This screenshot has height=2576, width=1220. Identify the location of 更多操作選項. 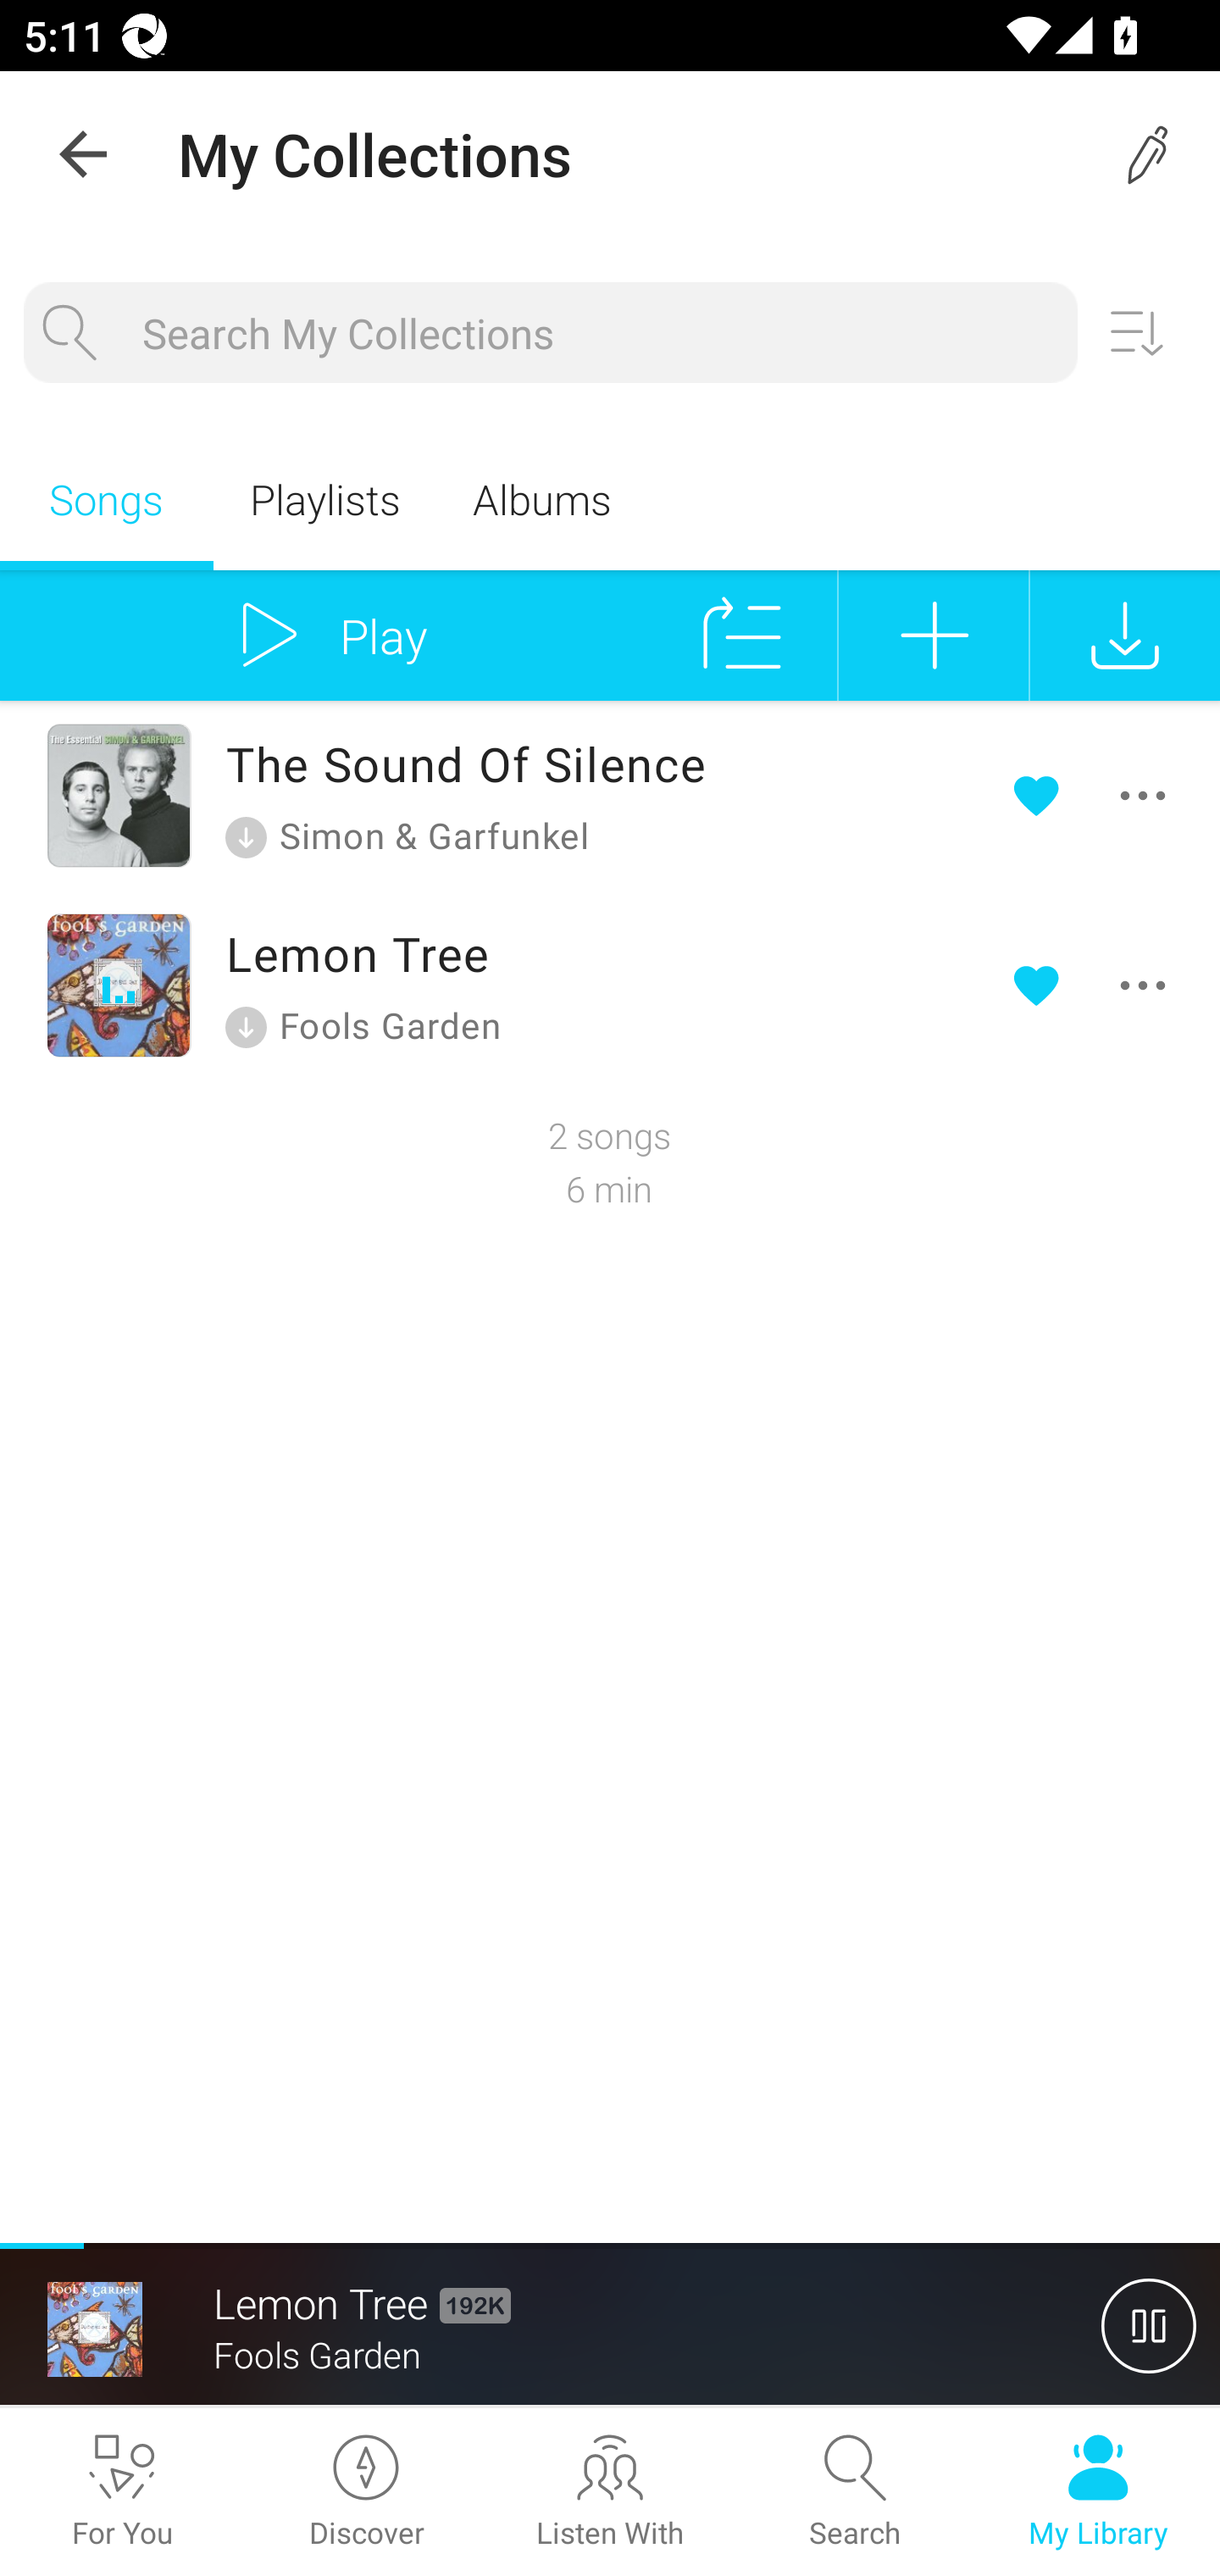
(1095, 985).